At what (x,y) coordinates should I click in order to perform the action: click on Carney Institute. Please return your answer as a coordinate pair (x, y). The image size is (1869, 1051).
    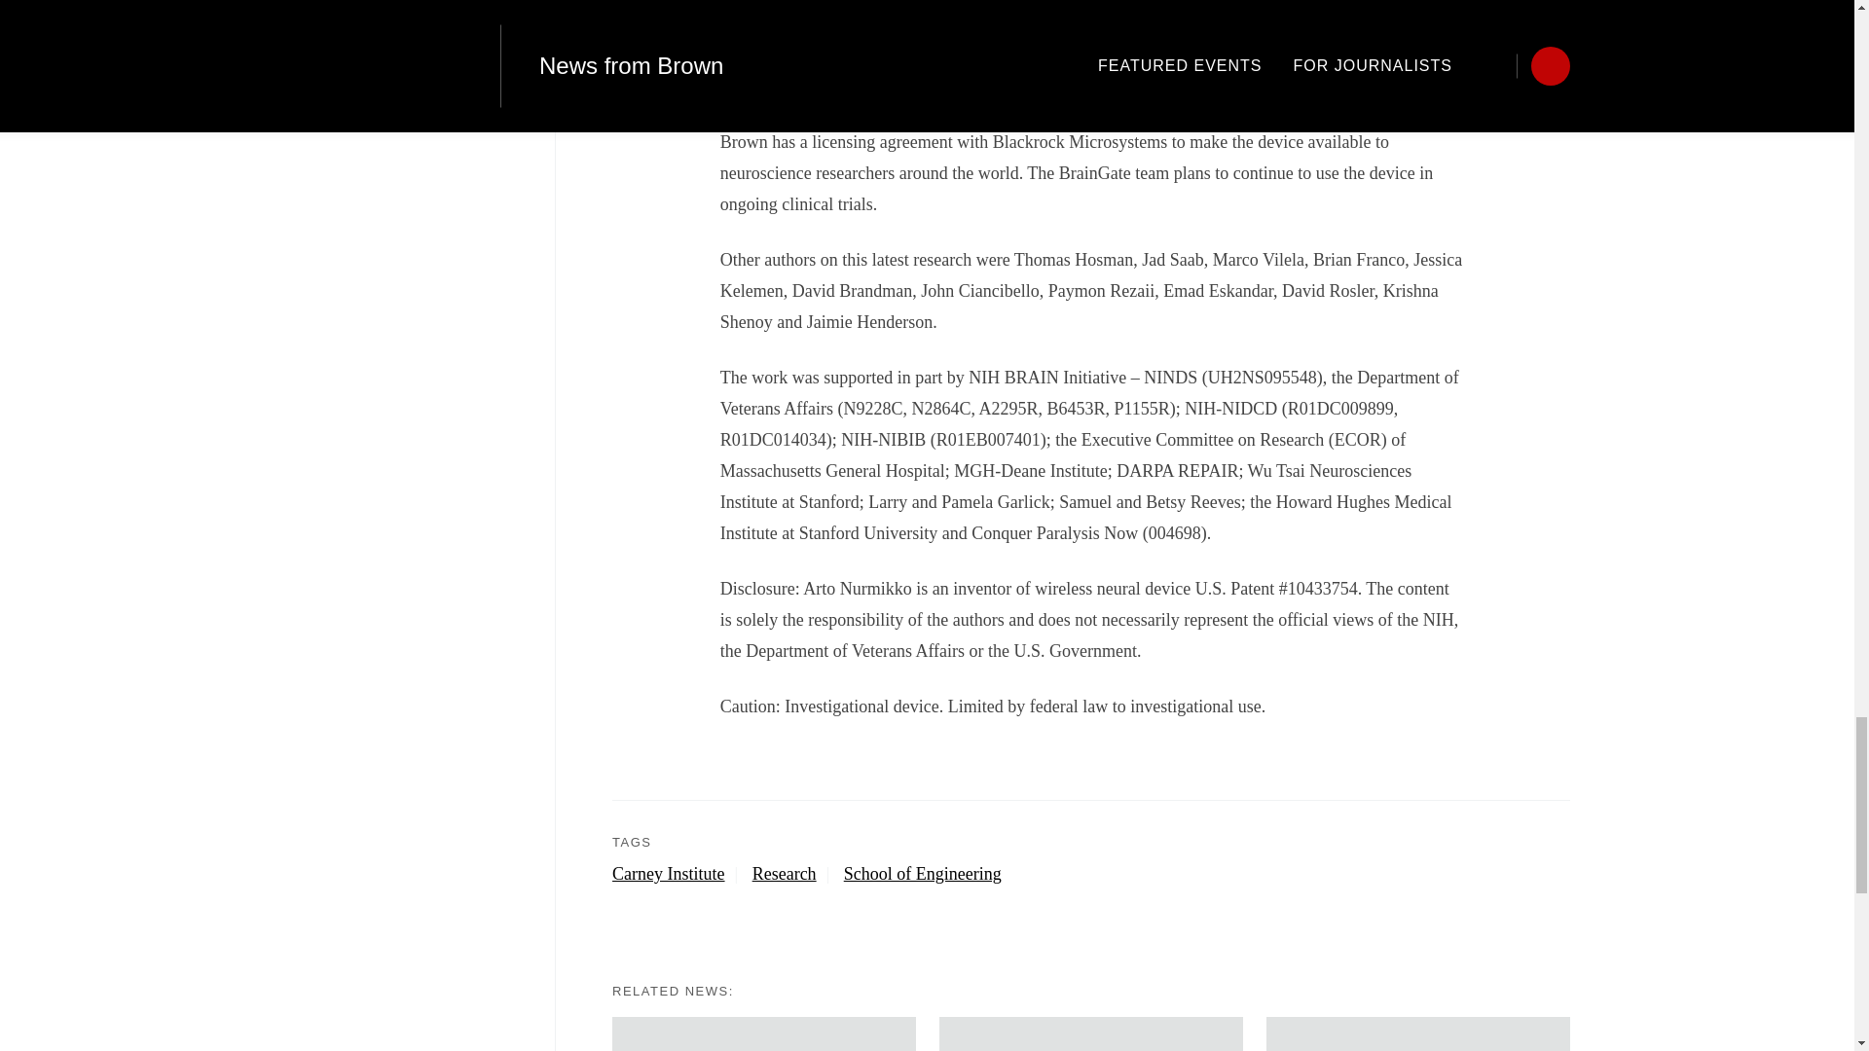
    Looking at the image, I should click on (679, 874).